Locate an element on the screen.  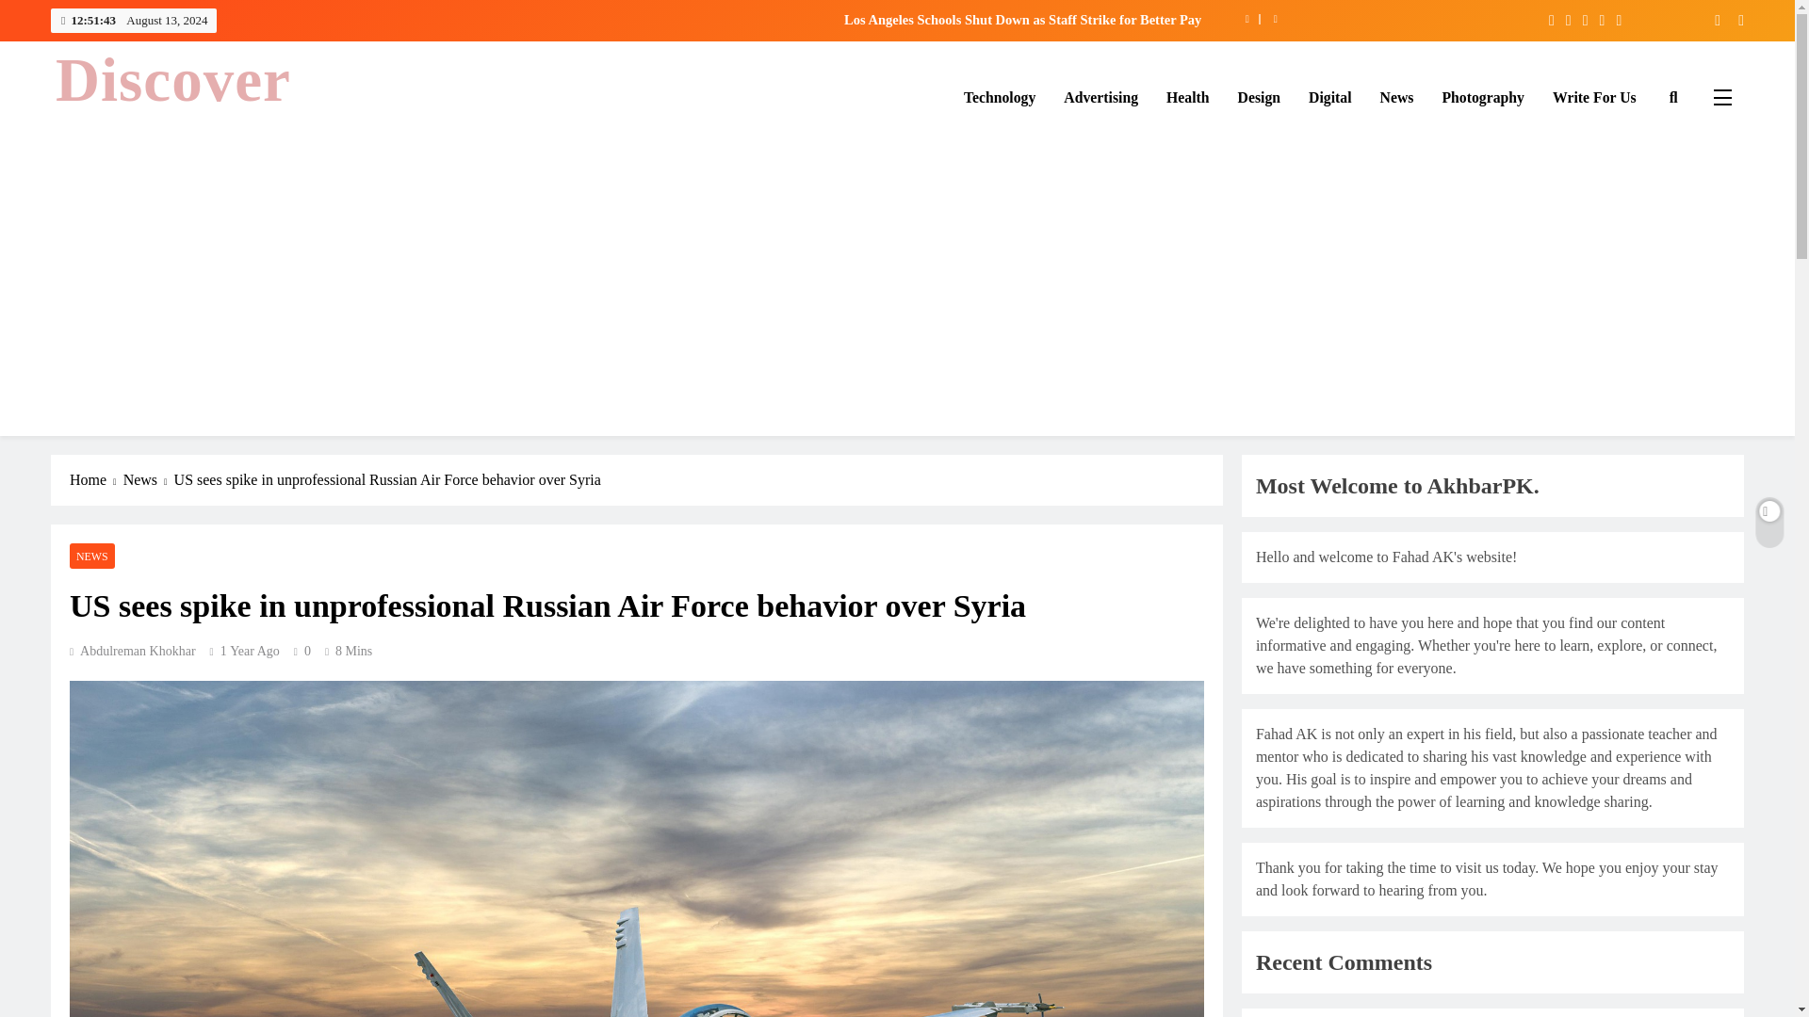
Advertising is located at coordinates (1100, 96).